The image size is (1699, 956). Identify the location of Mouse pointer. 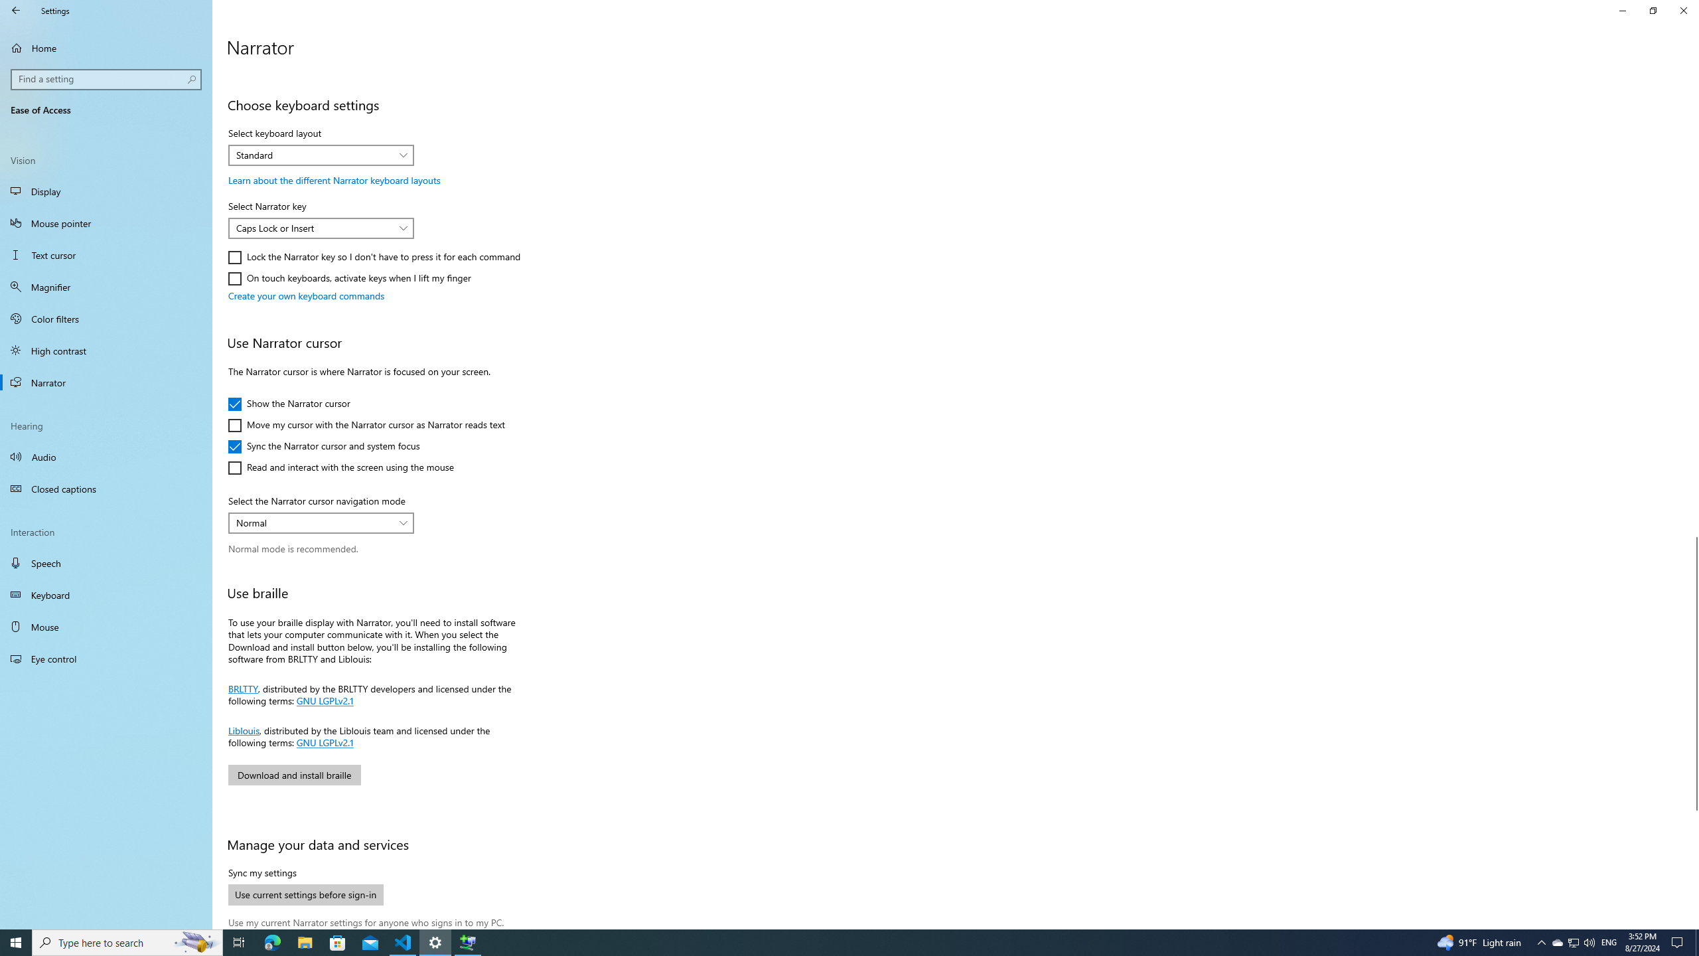
(106, 223).